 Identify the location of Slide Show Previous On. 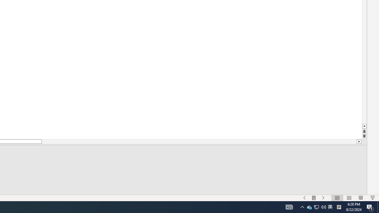
(304, 198).